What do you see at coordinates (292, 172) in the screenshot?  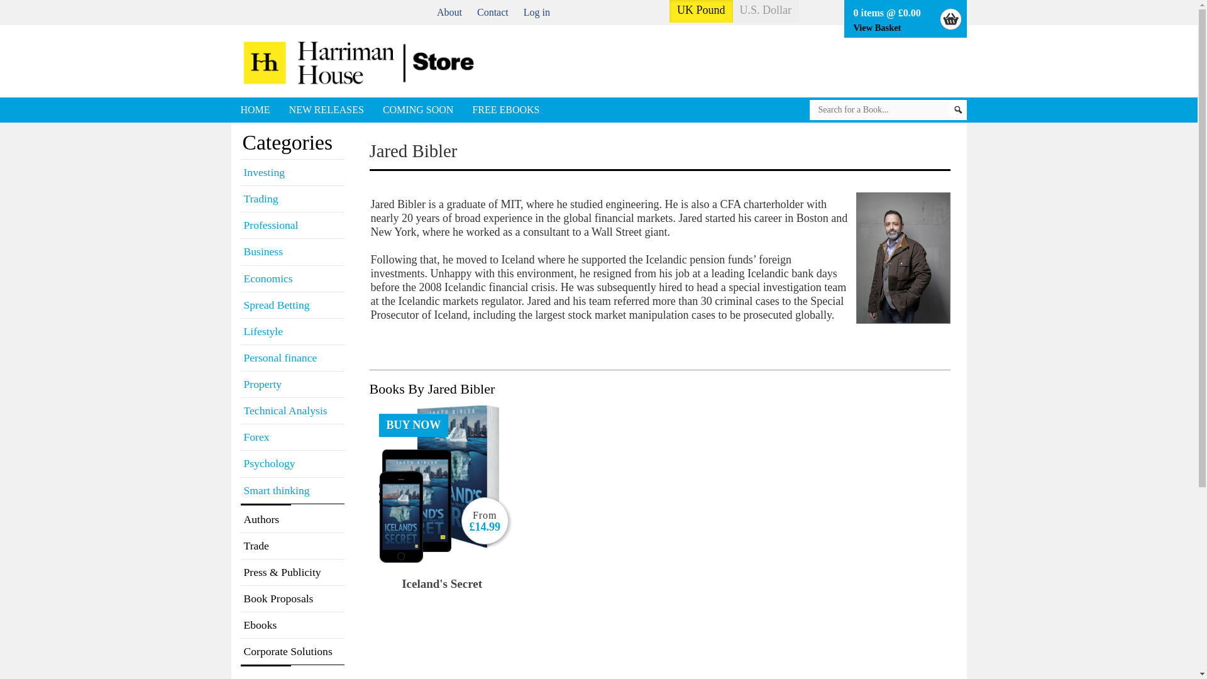 I see `Investing` at bounding box center [292, 172].